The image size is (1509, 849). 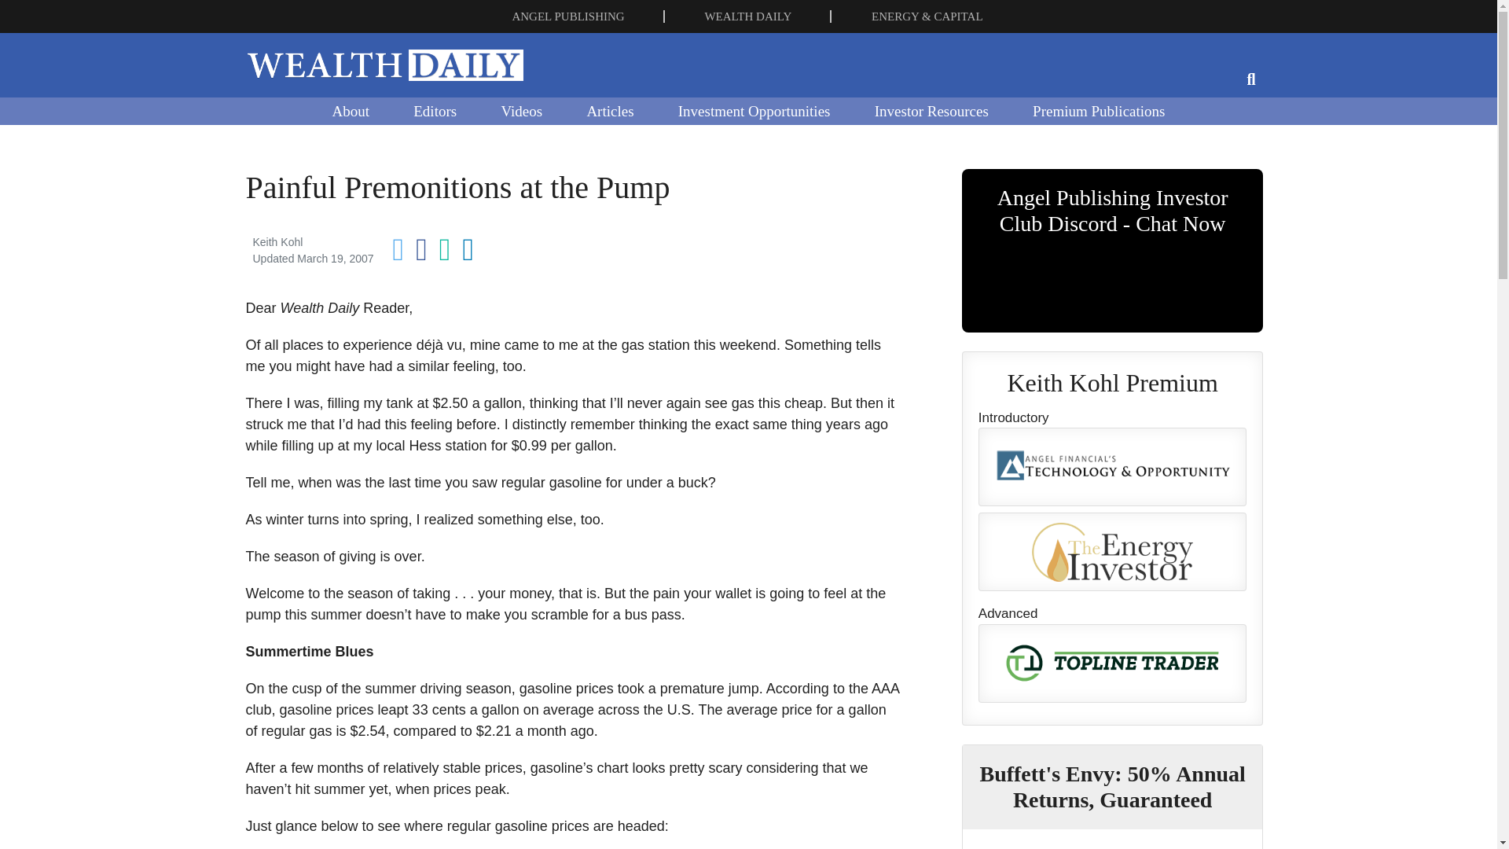 I want to click on Investment Opportunities, so click(x=754, y=110).